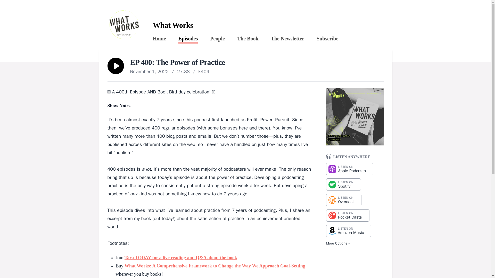 The height and width of the screenshot is (278, 495). What do you see at coordinates (349, 169) in the screenshot?
I see `Episodes` at bounding box center [349, 169].